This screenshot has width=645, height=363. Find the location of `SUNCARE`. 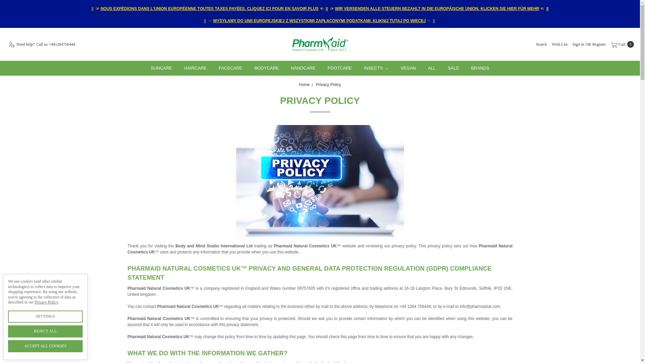

SUNCARE is located at coordinates (161, 68).